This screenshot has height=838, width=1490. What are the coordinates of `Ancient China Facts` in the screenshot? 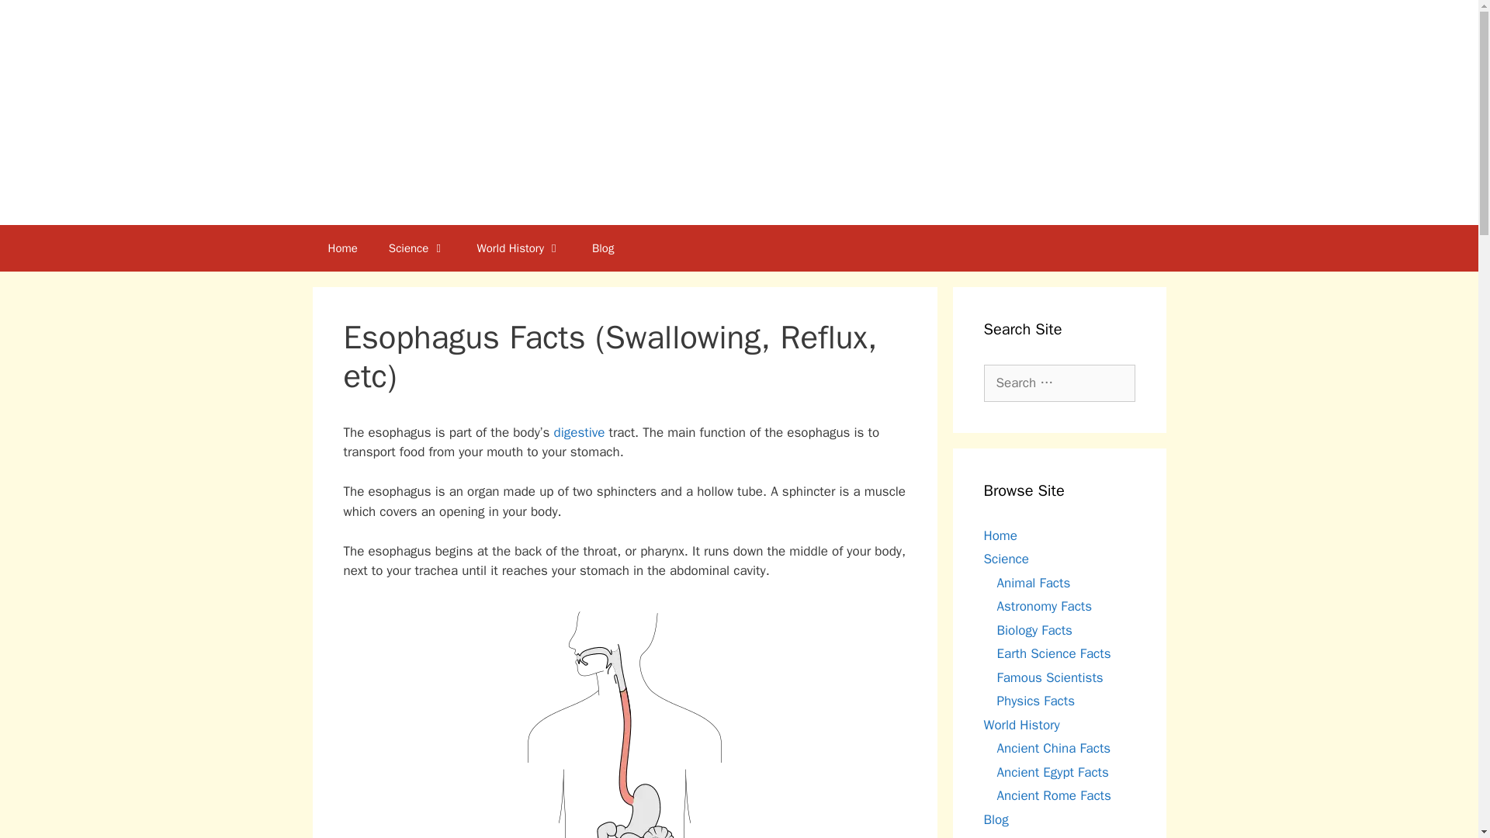 It's located at (1053, 748).